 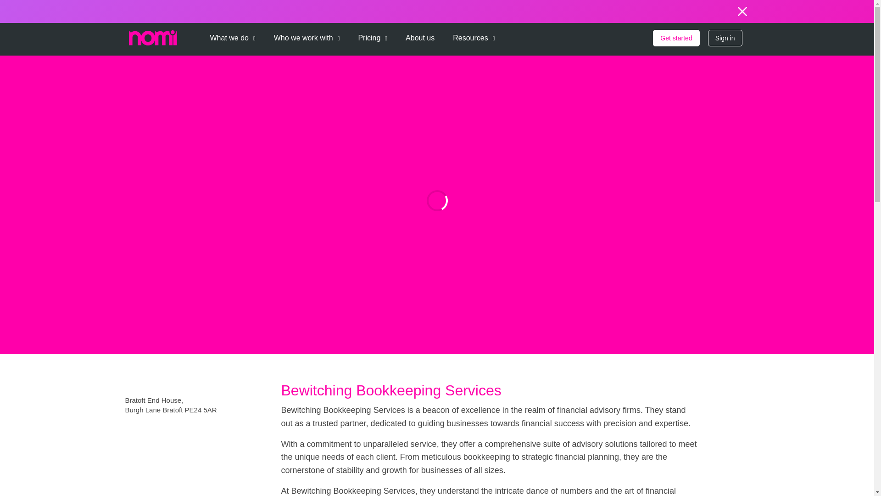 What do you see at coordinates (725, 38) in the screenshot?
I see `Sign in` at bounding box center [725, 38].